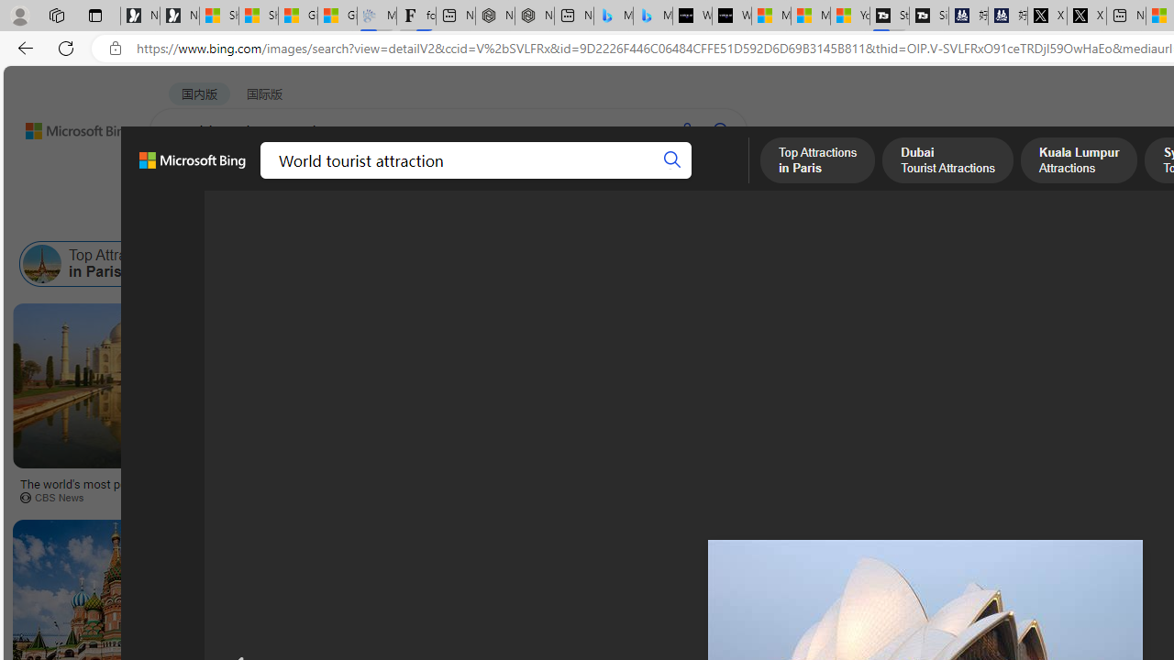  What do you see at coordinates (251, 179) in the screenshot?
I see `IMAGES` at bounding box center [251, 179].